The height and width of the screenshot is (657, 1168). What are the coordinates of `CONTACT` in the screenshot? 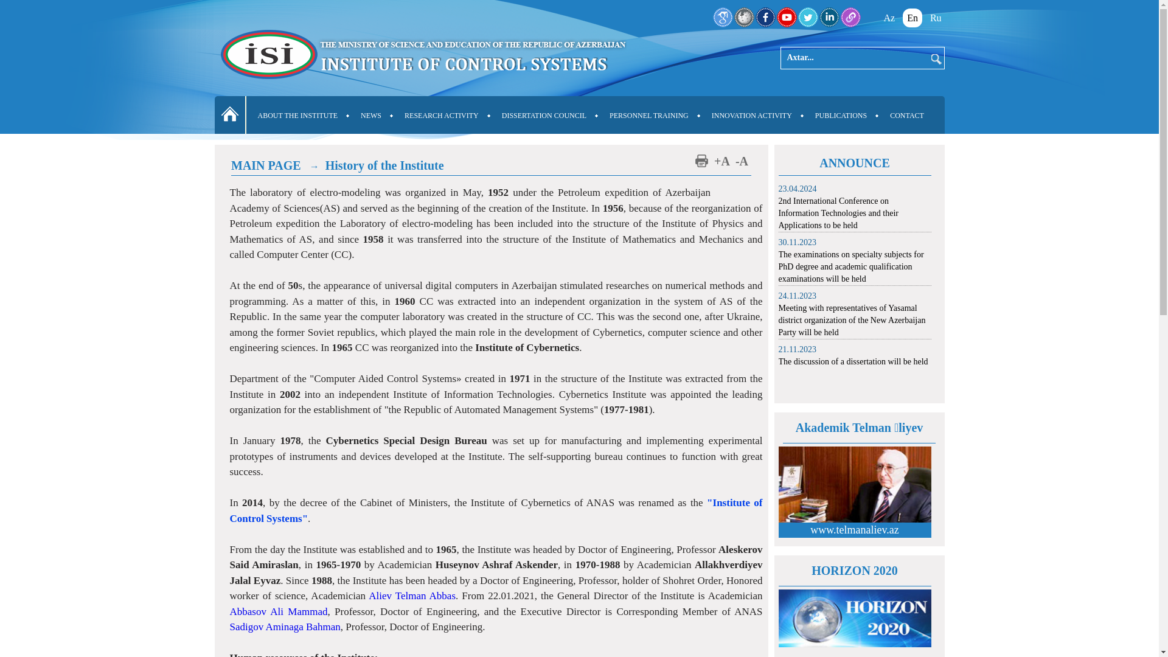 It's located at (907, 116).